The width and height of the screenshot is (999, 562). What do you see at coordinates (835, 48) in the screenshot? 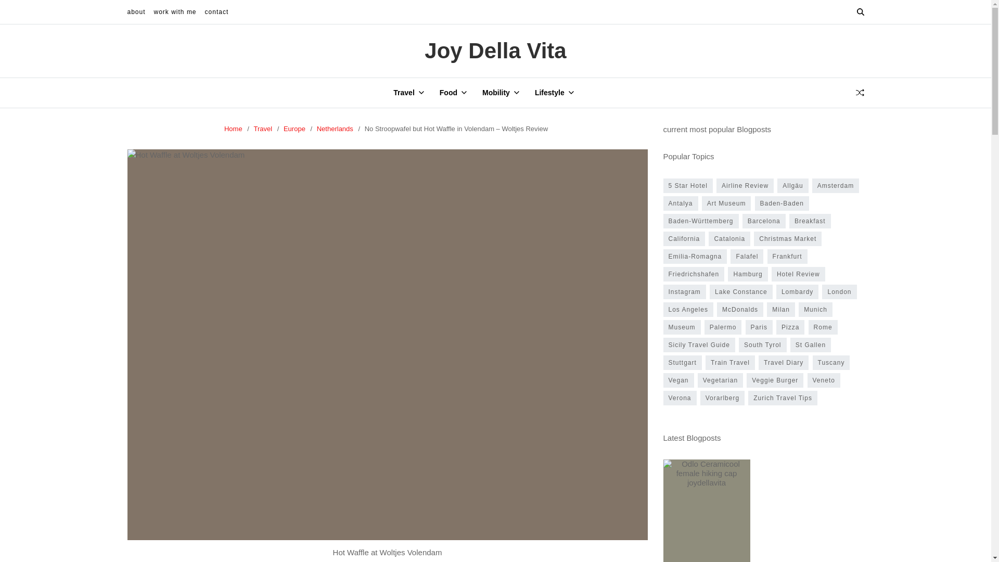
I see `Search` at bounding box center [835, 48].